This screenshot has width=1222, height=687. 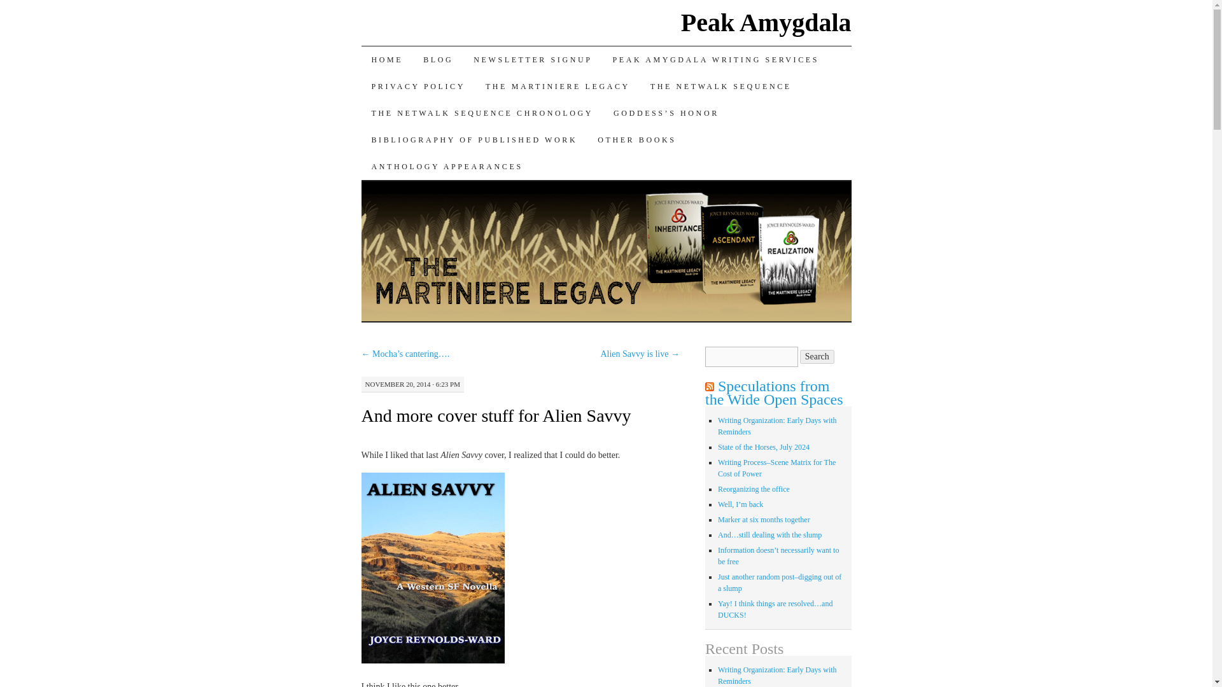 I want to click on PEAK AMYGDALA WRITING SERVICES, so click(x=715, y=60).